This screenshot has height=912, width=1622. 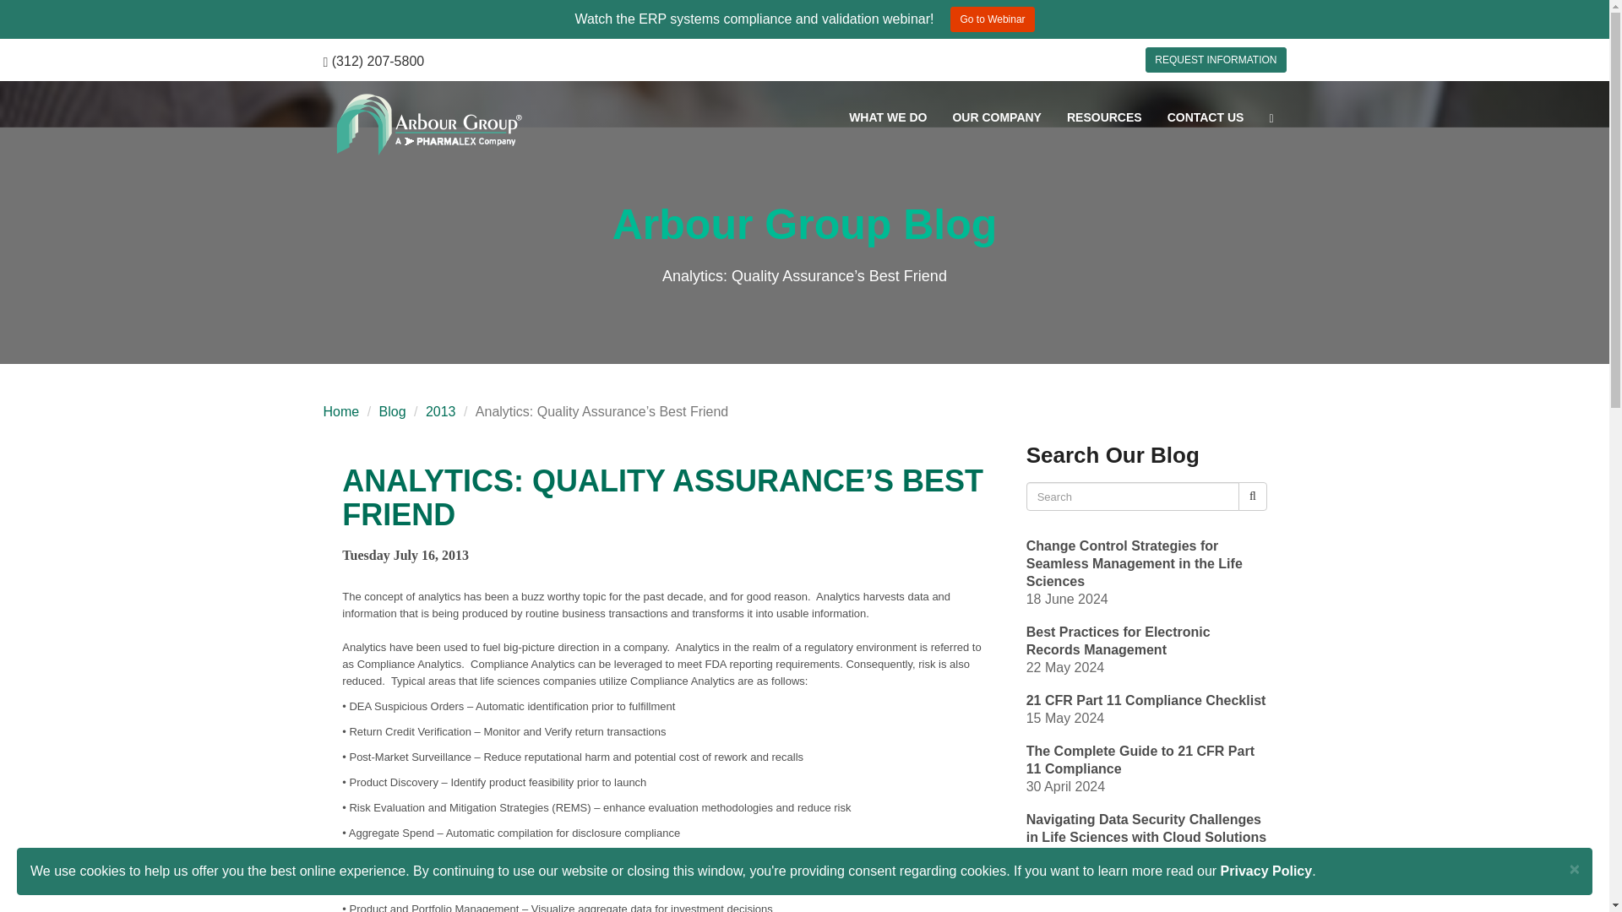 What do you see at coordinates (1119, 641) in the screenshot?
I see `Best Practices for Electronic Records Management ` at bounding box center [1119, 641].